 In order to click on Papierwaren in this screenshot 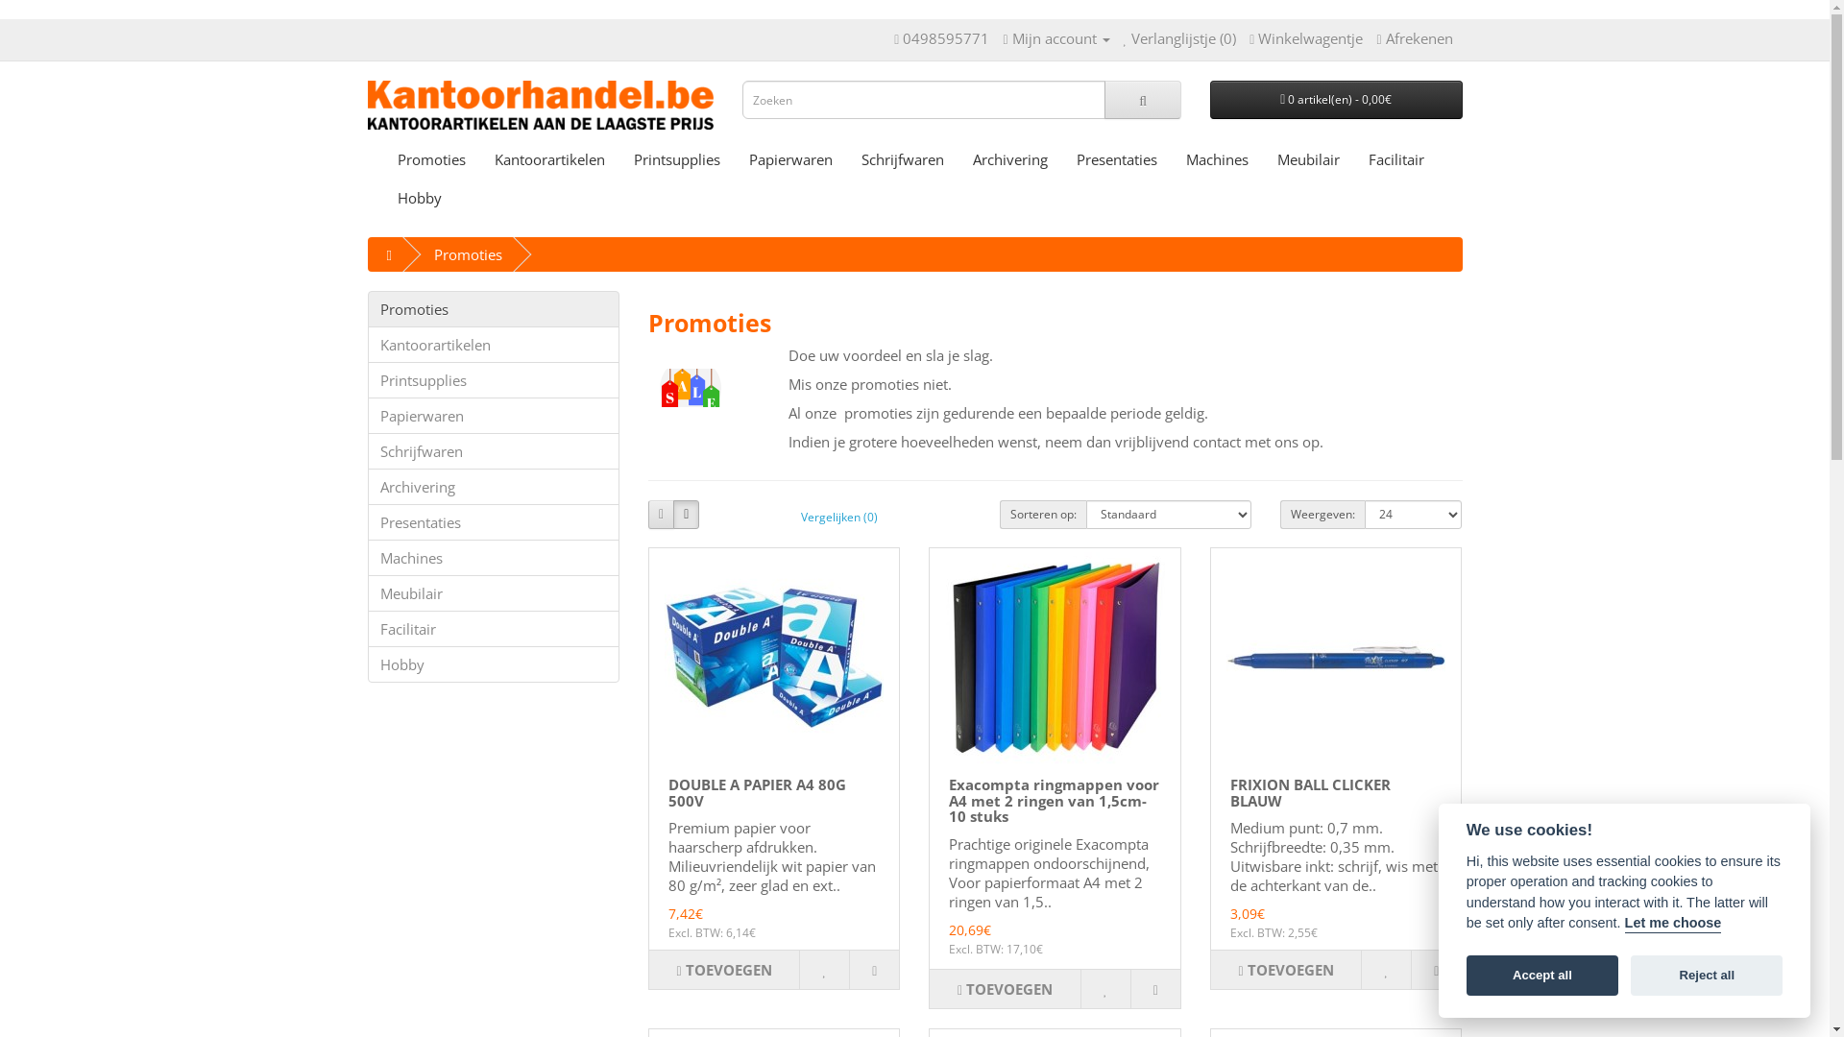, I will do `click(494, 416)`.